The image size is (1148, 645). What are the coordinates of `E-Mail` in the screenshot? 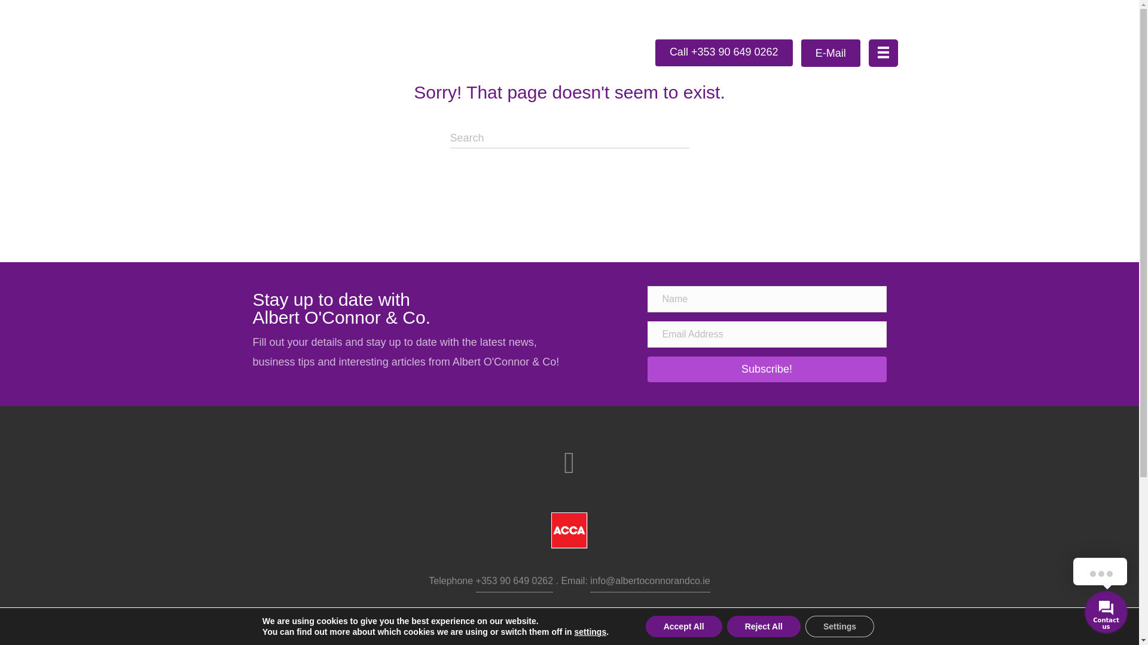 It's located at (831, 53).